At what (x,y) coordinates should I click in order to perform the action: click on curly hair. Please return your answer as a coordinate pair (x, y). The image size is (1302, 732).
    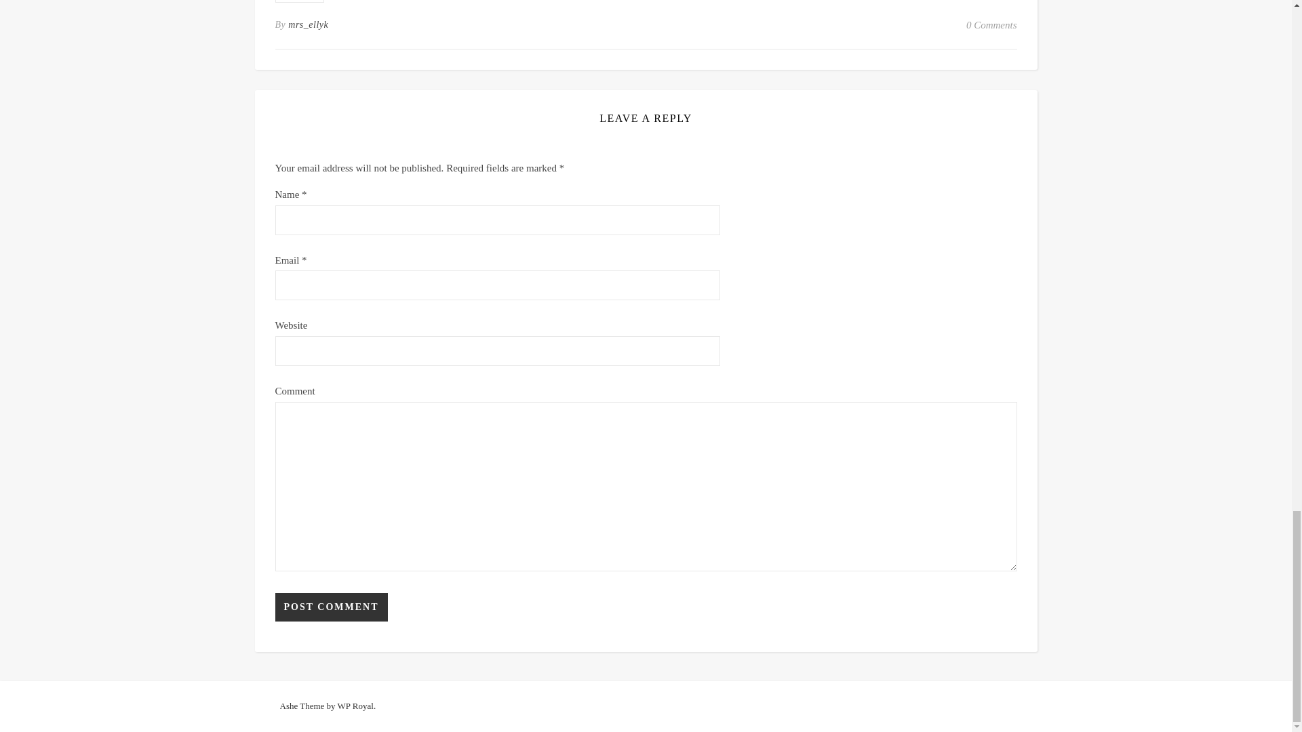
    Looking at the image, I should click on (300, 1).